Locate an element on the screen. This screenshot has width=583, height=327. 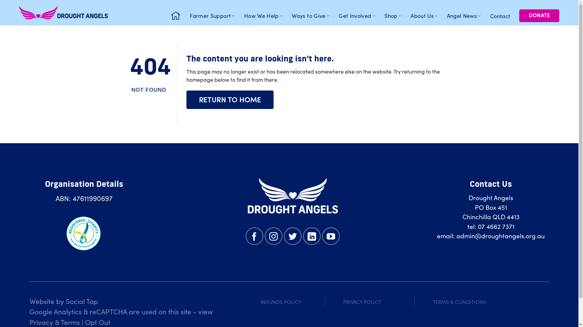
Contact is located at coordinates (503, 16).